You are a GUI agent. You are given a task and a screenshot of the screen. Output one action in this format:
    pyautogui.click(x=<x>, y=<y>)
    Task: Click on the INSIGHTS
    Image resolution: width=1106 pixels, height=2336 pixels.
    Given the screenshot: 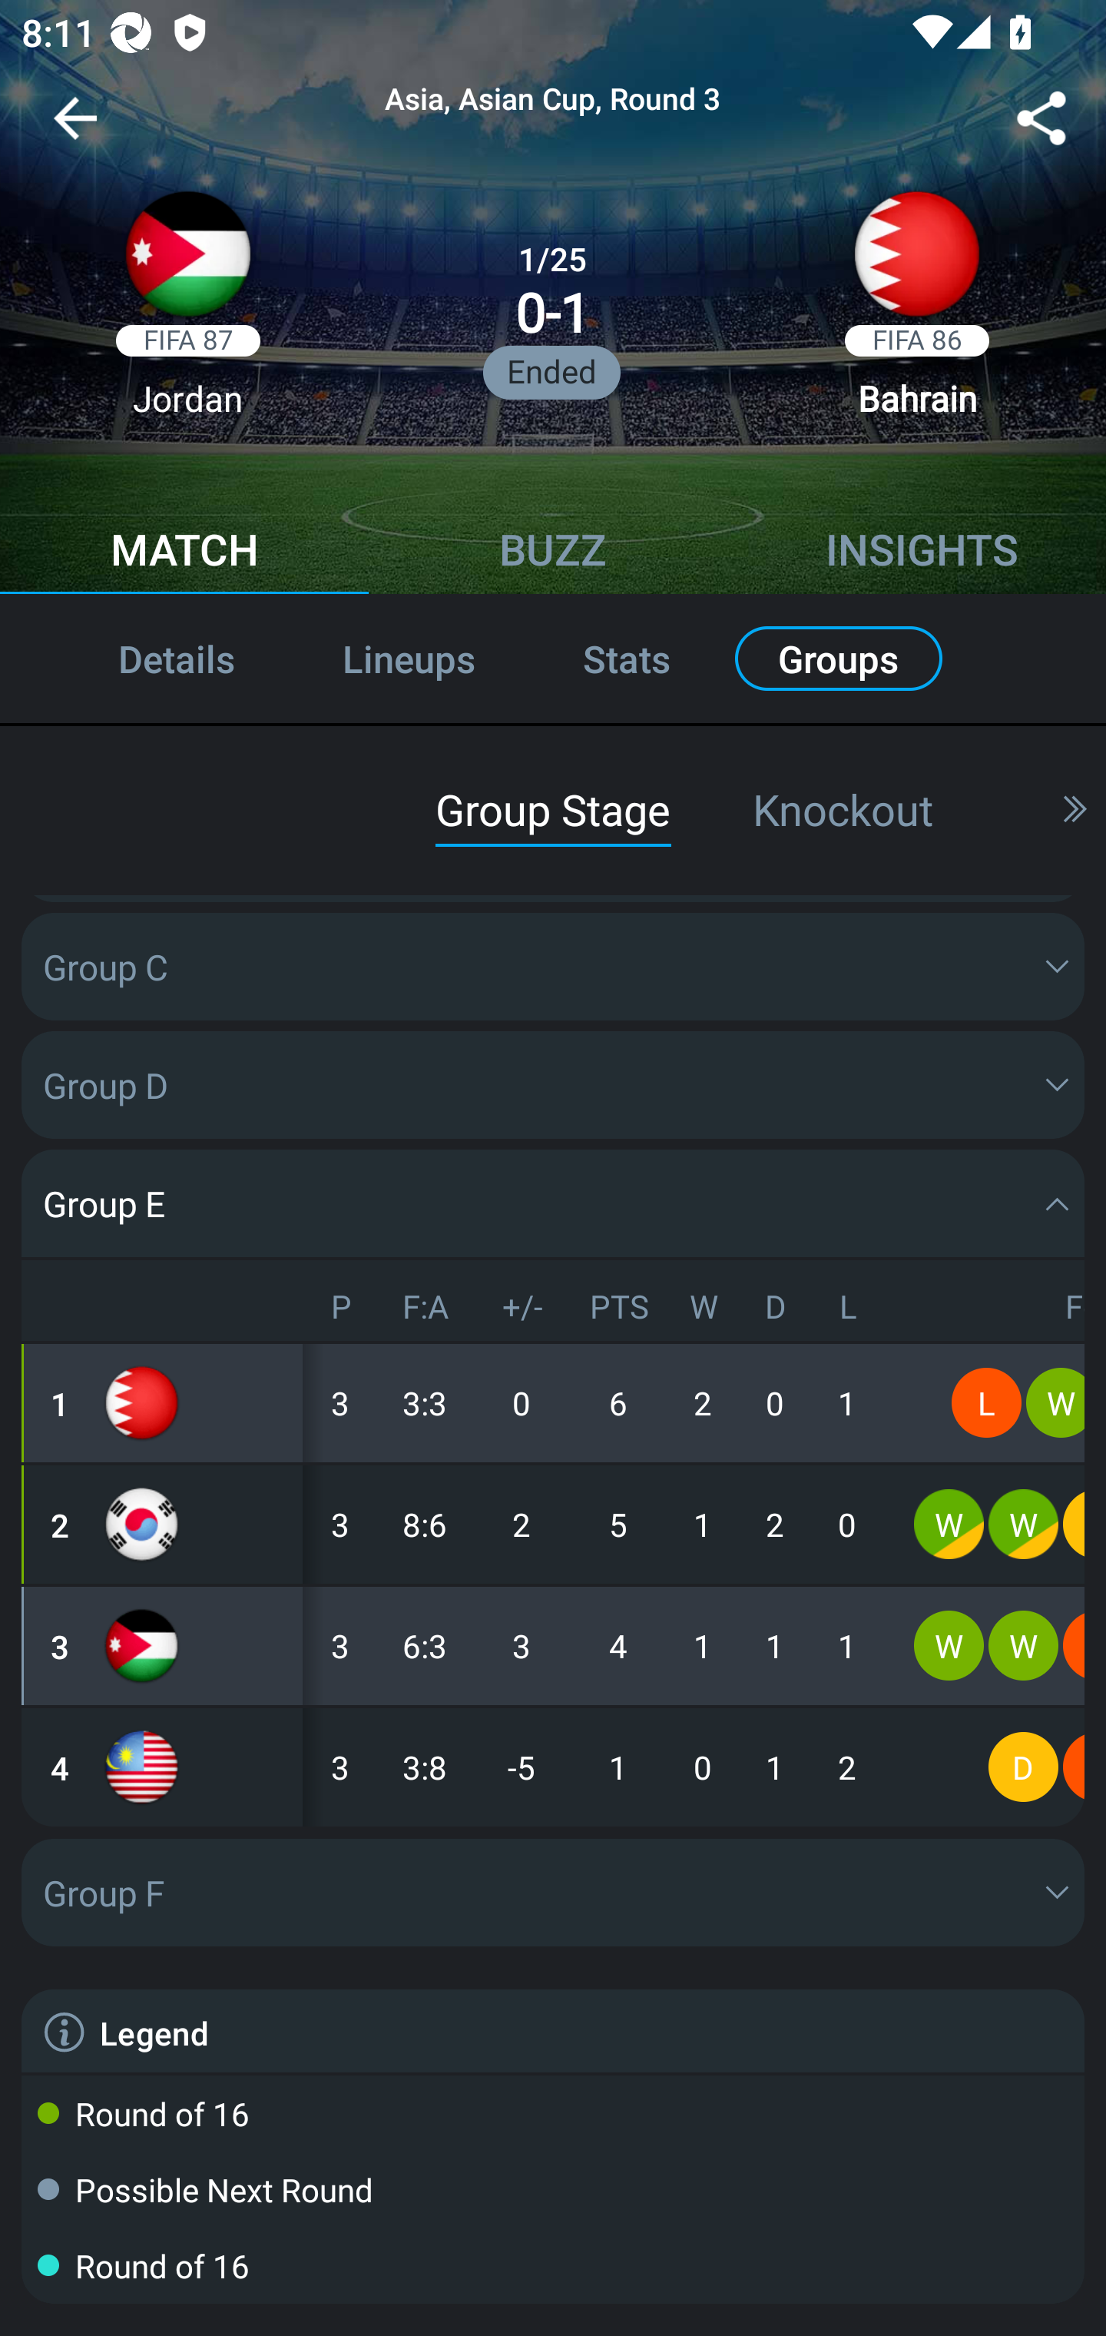 What is the action you would take?
    pyautogui.click(x=922, y=553)
    